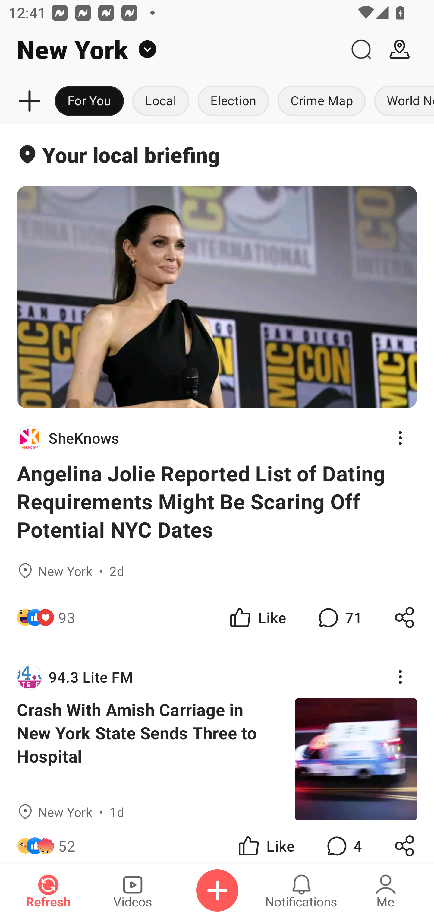  I want to click on Notifications, so click(301, 890).